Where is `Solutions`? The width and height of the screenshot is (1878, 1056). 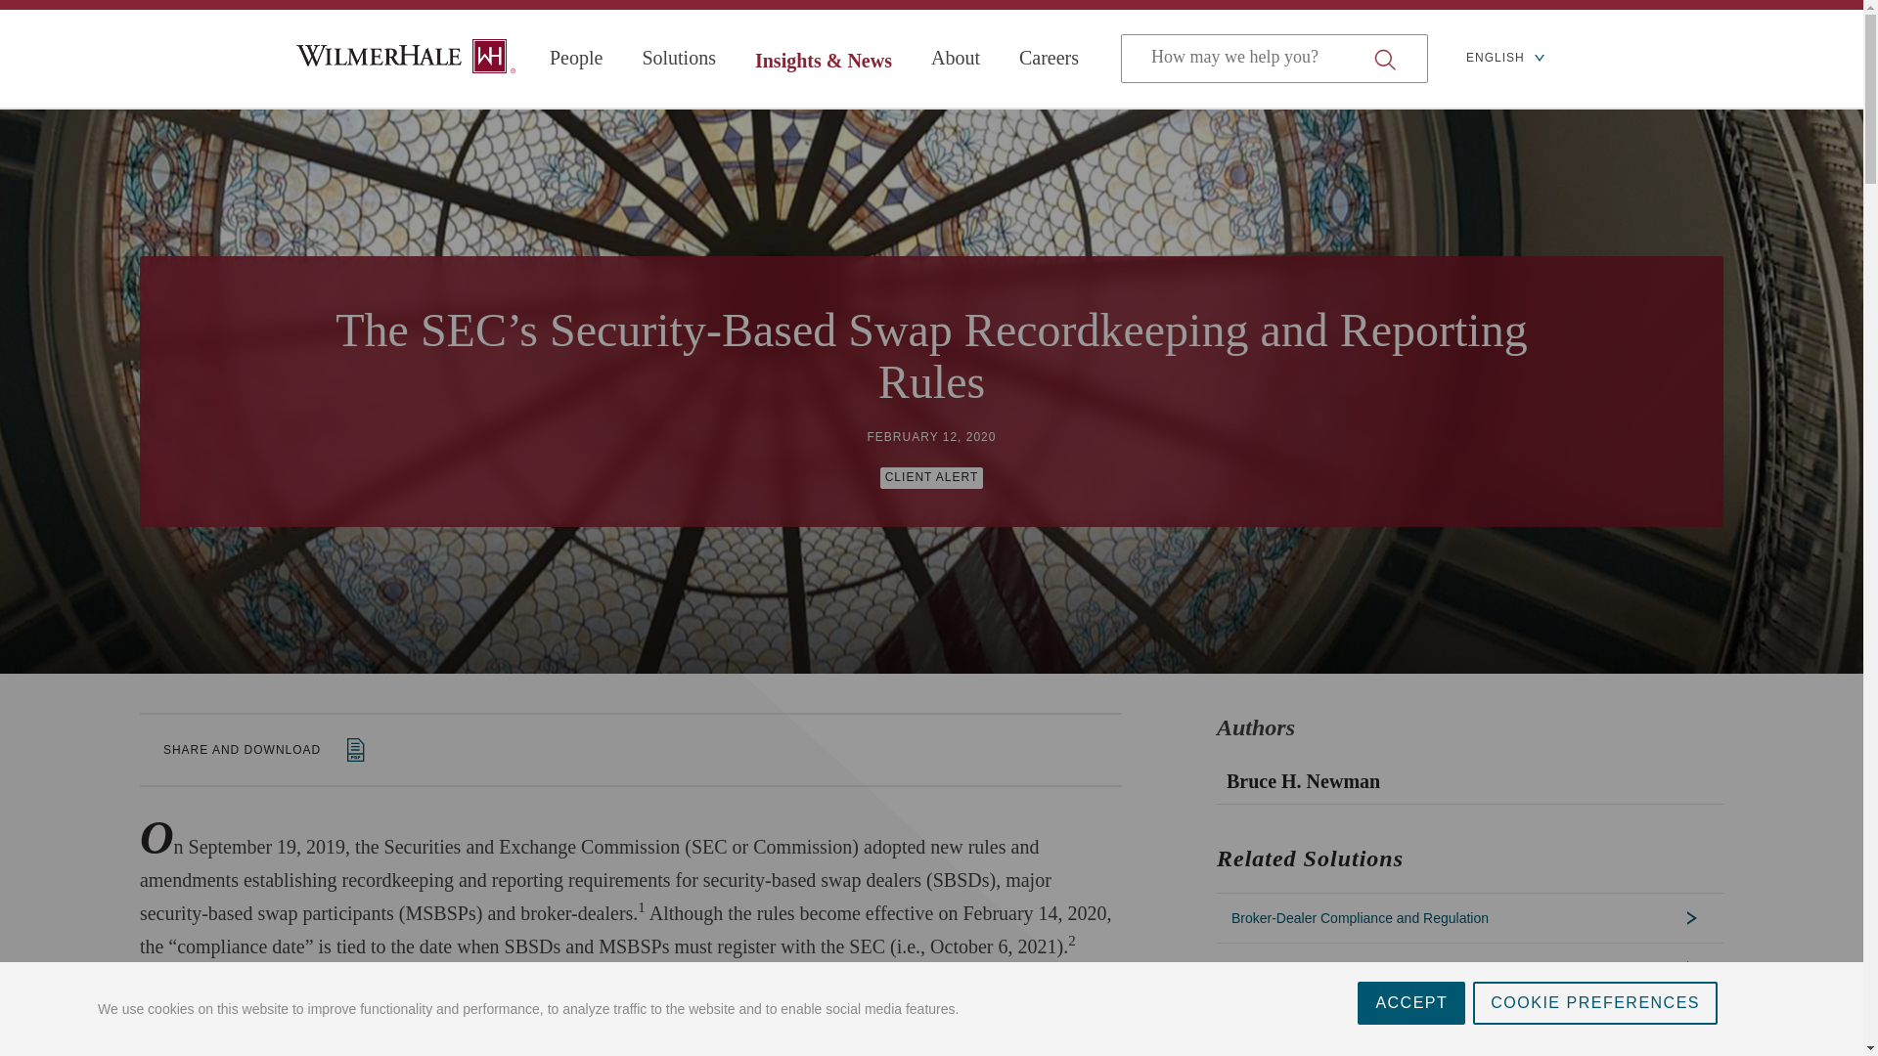 Solutions is located at coordinates (679, 58).